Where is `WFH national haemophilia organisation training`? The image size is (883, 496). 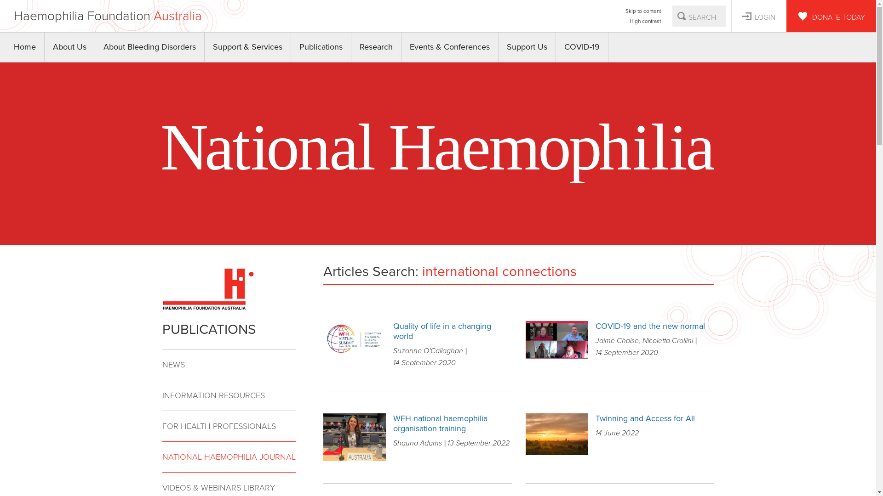 WFH national haemophilia organisation training is located at coordinates (453, 423).